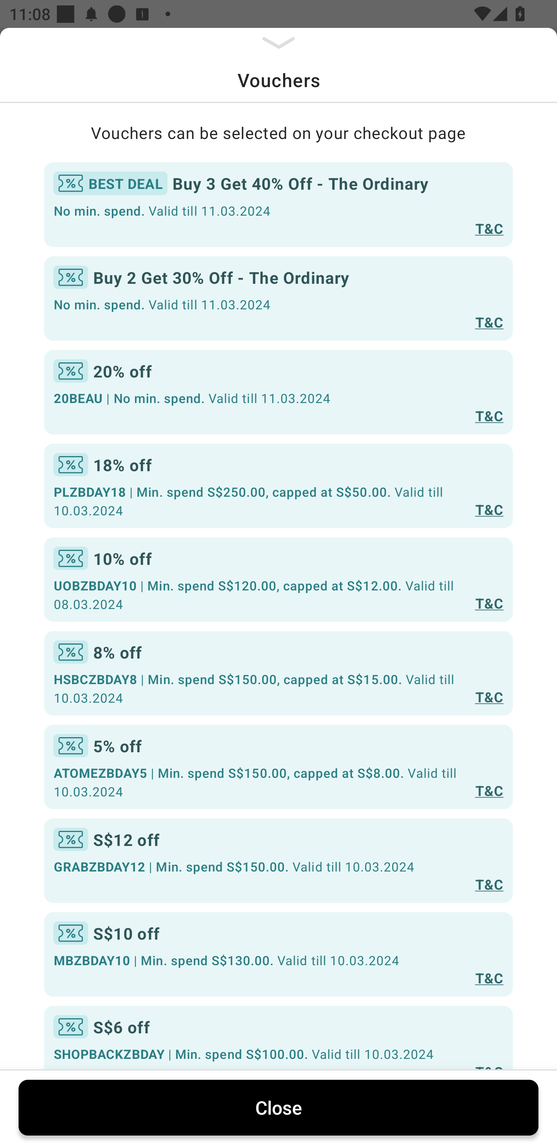 Image resolution: width=557 pixels, height=1146 pixels. Describe the element at coordinates (489, 884) in the screenshot. I see `T&C` at that location.